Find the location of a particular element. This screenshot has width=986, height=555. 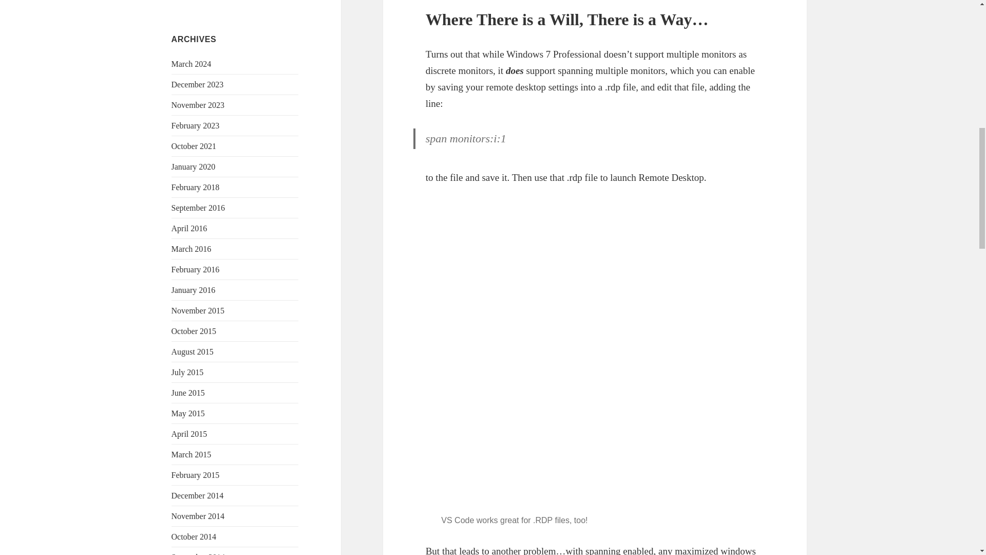

December 2023 is located at coordinates (197, 84).